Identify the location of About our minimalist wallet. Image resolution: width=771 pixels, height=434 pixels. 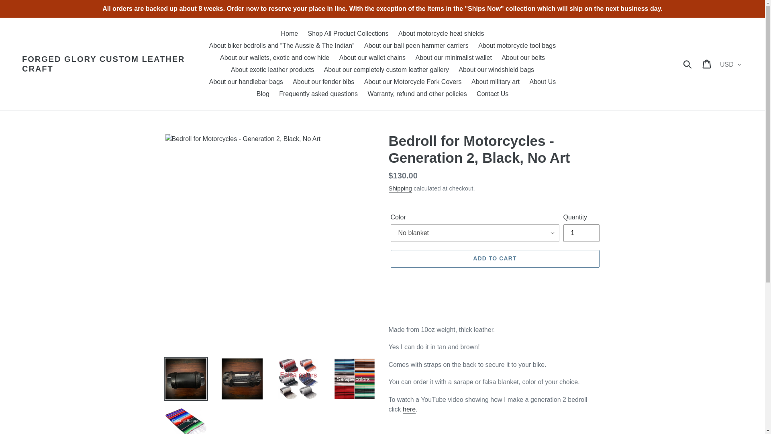
(454, 57).